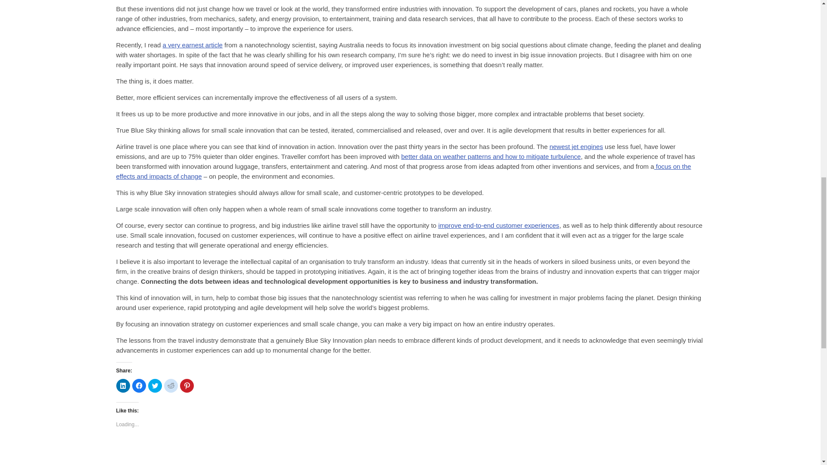  I want to click on Click to share on LinkedIn, so click(123, 386).